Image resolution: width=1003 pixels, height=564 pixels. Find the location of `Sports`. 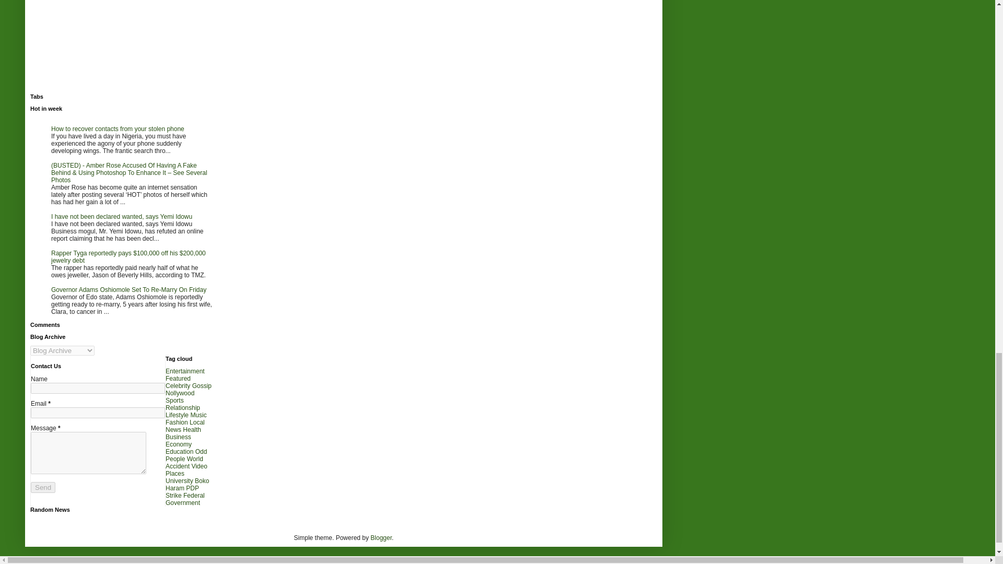

Sports is located at coordinates (174, 401).